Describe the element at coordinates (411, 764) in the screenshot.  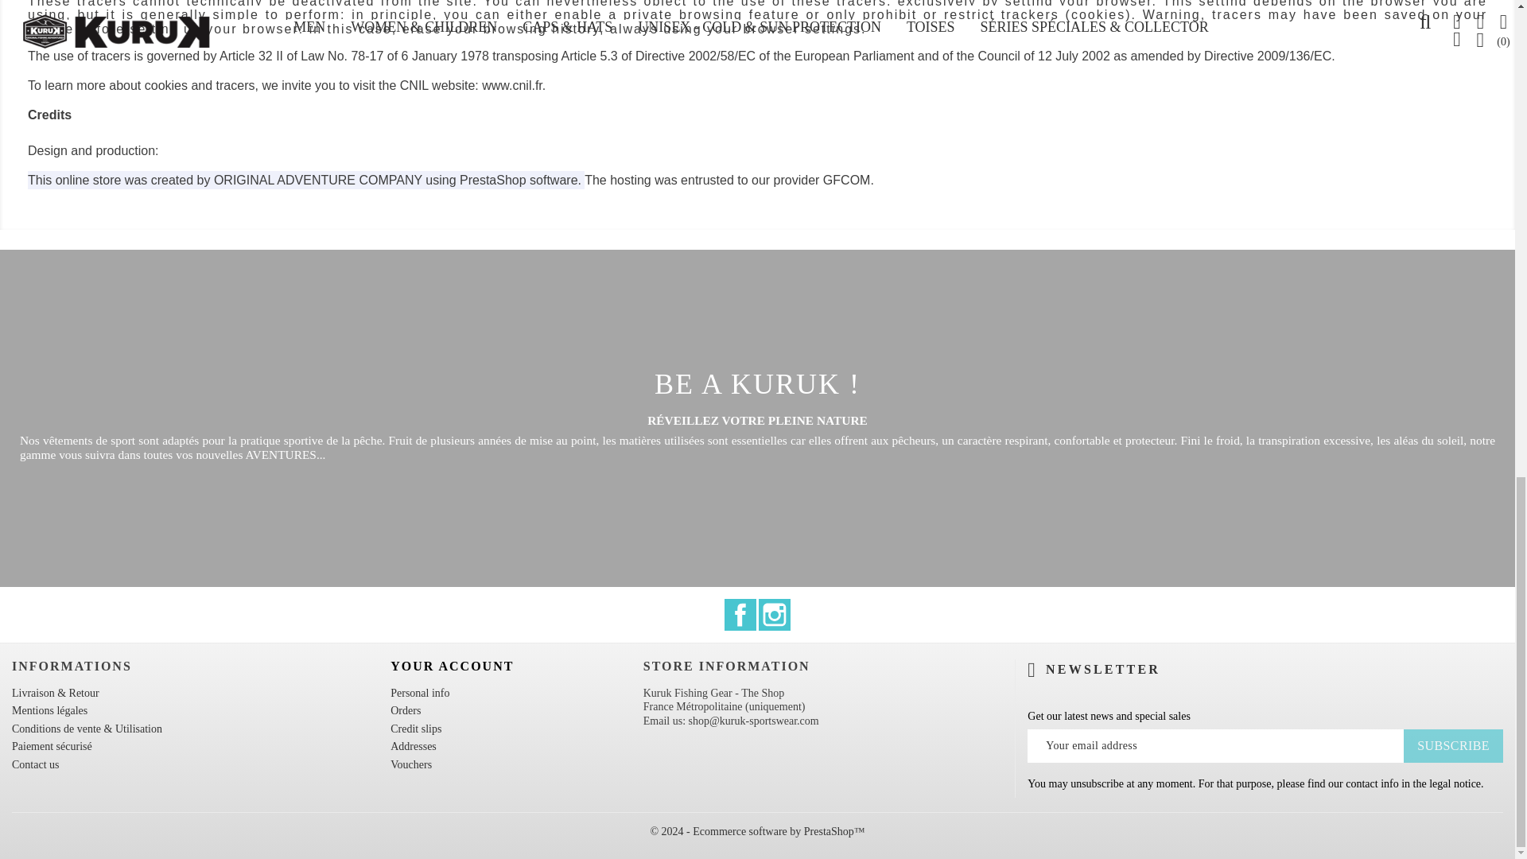
I see `Vouchers` at that location.